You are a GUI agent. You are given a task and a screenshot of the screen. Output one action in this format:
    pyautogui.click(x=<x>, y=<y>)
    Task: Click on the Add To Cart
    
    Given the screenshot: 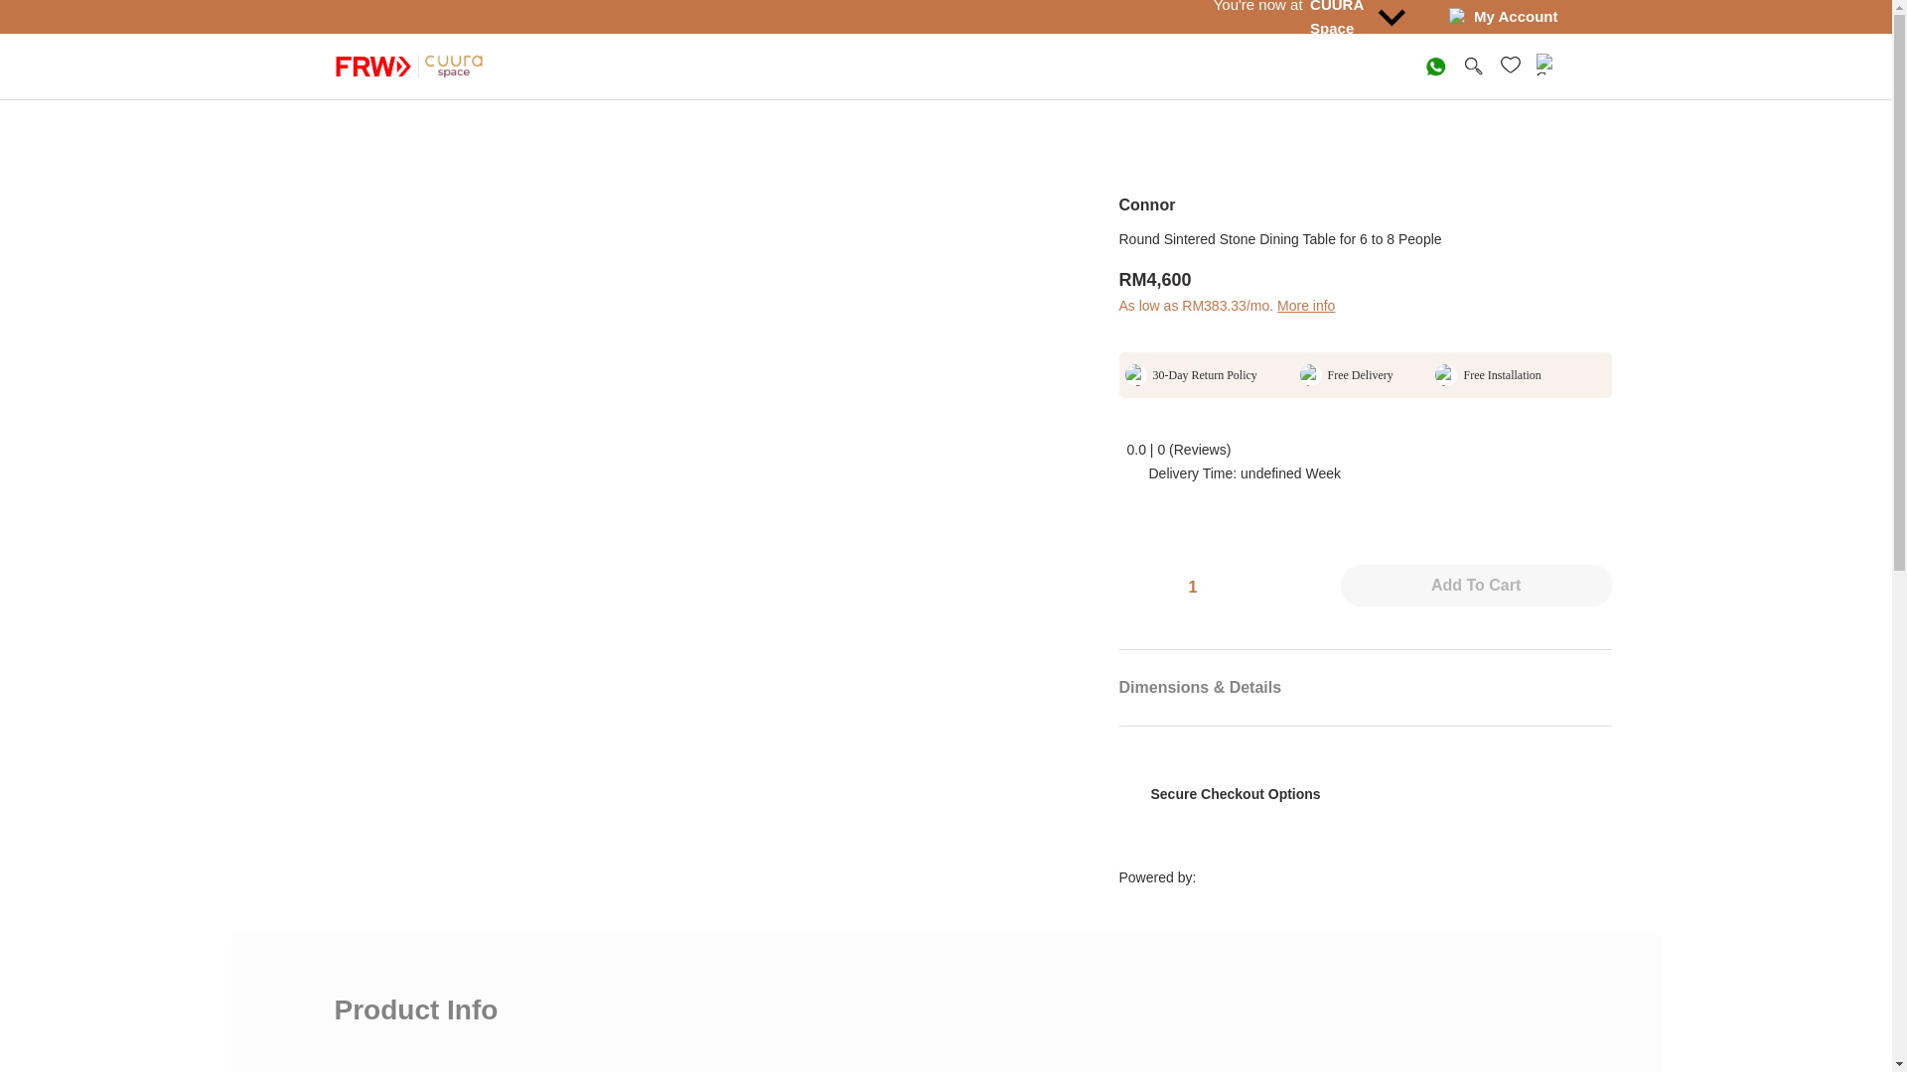 What is the action you would take?
    pyautogui.click(x=1476, y=586)
    